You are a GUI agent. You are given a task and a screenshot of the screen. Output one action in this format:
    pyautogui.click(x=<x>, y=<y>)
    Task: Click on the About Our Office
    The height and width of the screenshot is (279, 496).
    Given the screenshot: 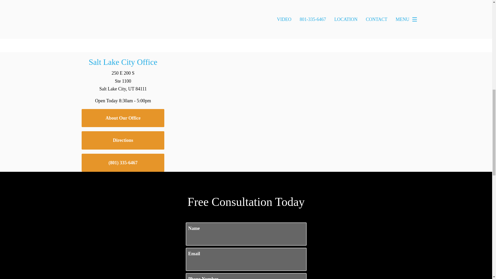 What is the action you would take?
    pyautogui.click(x=123, y=118)
    